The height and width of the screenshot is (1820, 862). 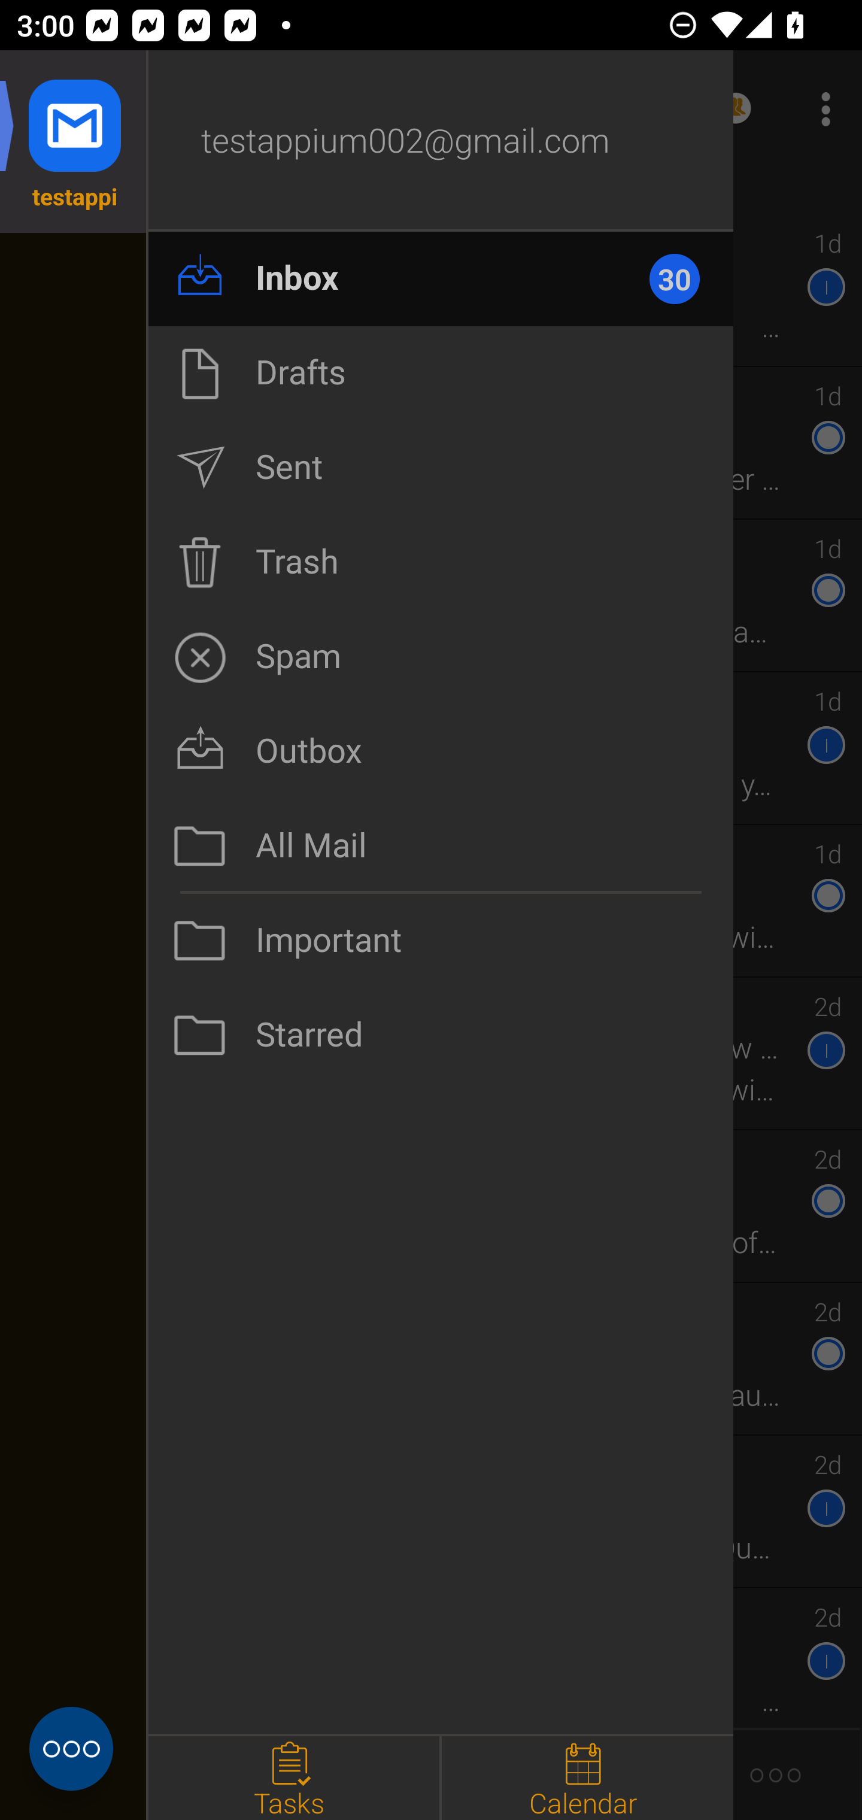 What do you see at coordinates (441, 562) in the screenshot?
I see `Trash` at bounding box center [441, 562].